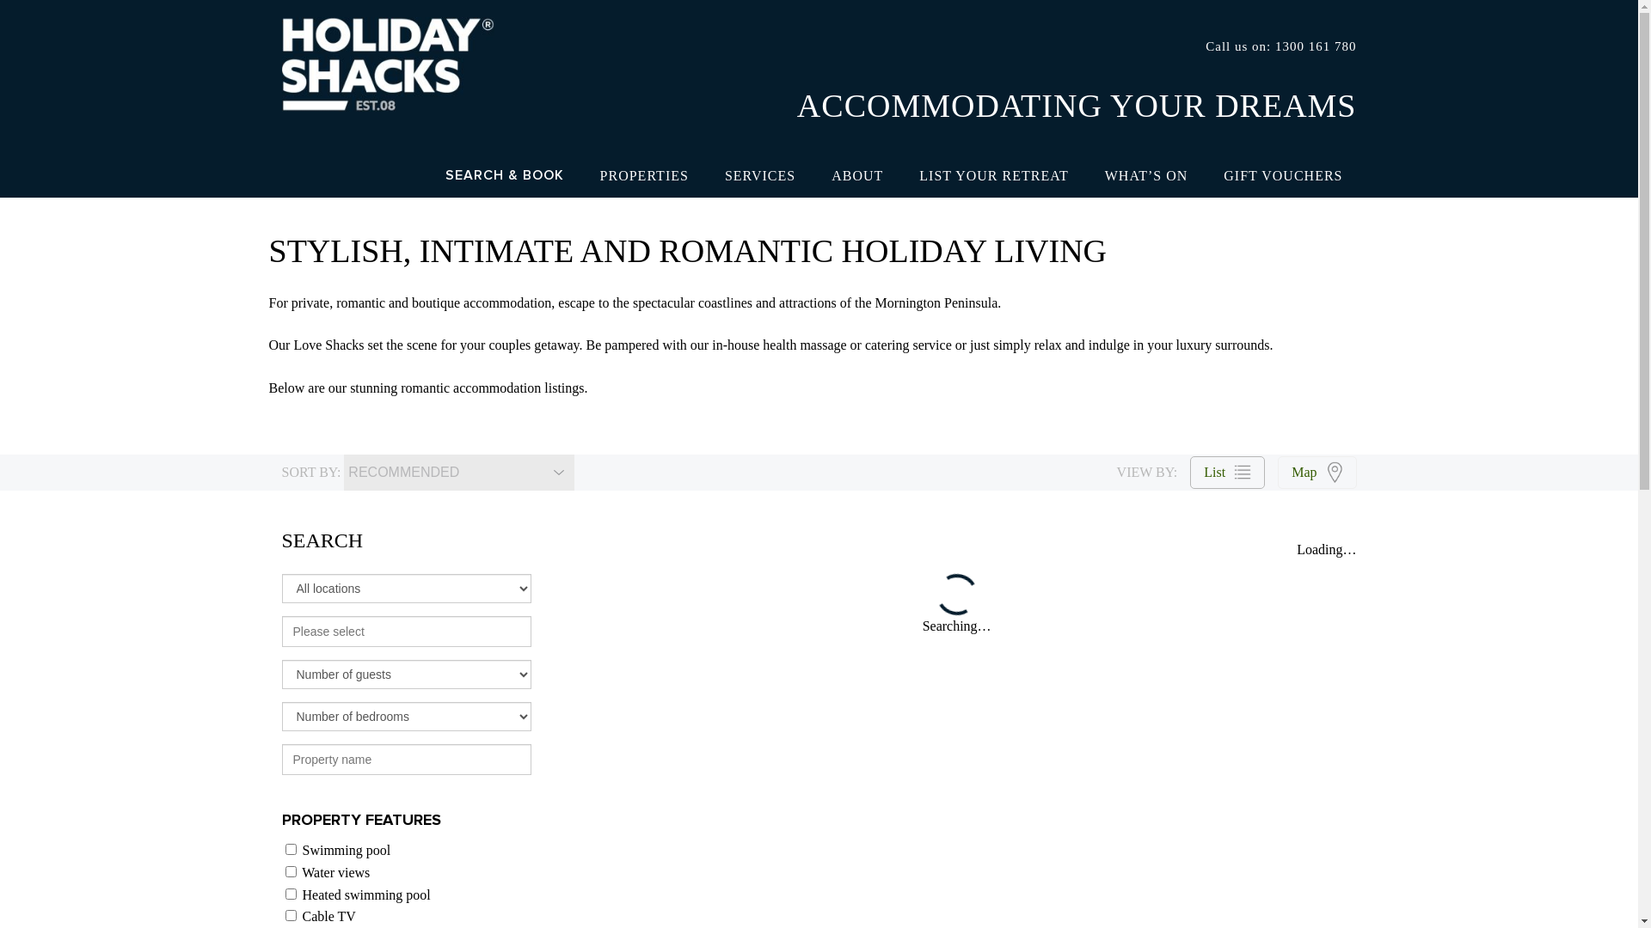  What do you see at coordinates (505, 176) in the screenshot?
I see `SEARCH & BOOK` at bounding box center [505, 176].